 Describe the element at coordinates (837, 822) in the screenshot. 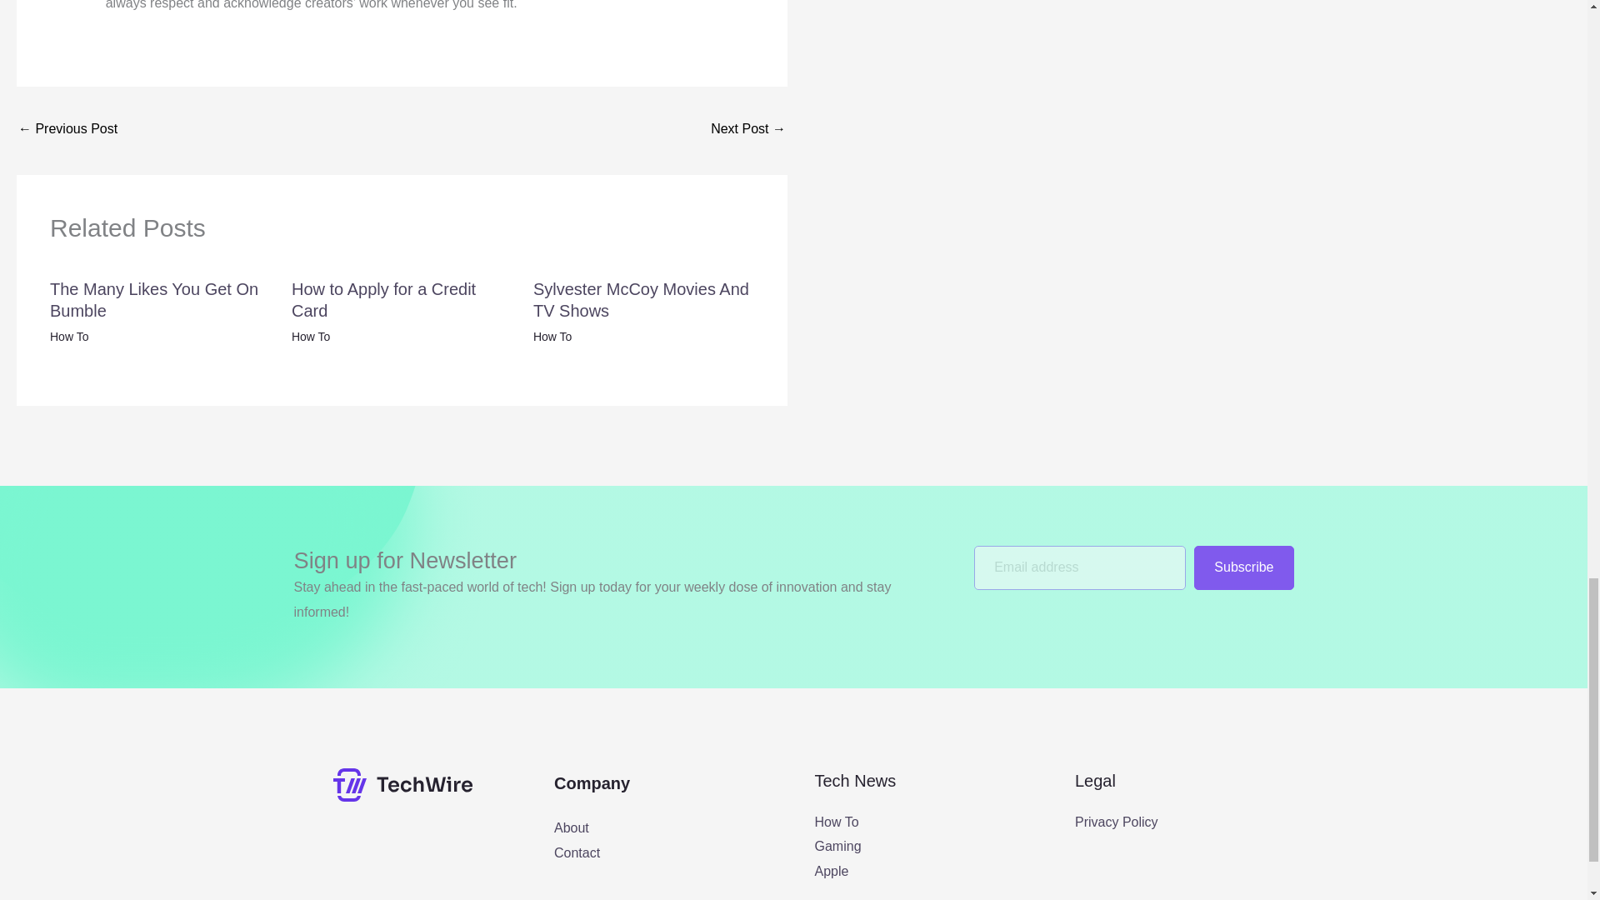

I see `How To` at that location.